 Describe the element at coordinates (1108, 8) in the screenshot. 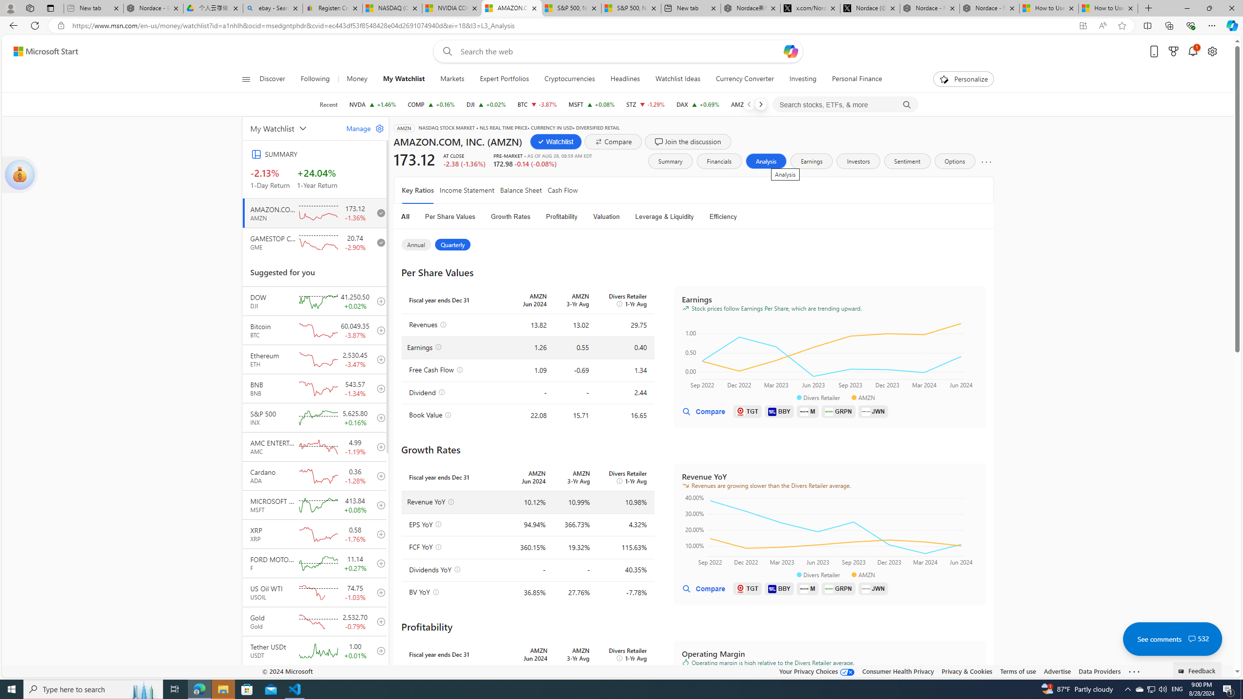

I see `How to Use a Monitor With Your Closed Laptop` at that location.